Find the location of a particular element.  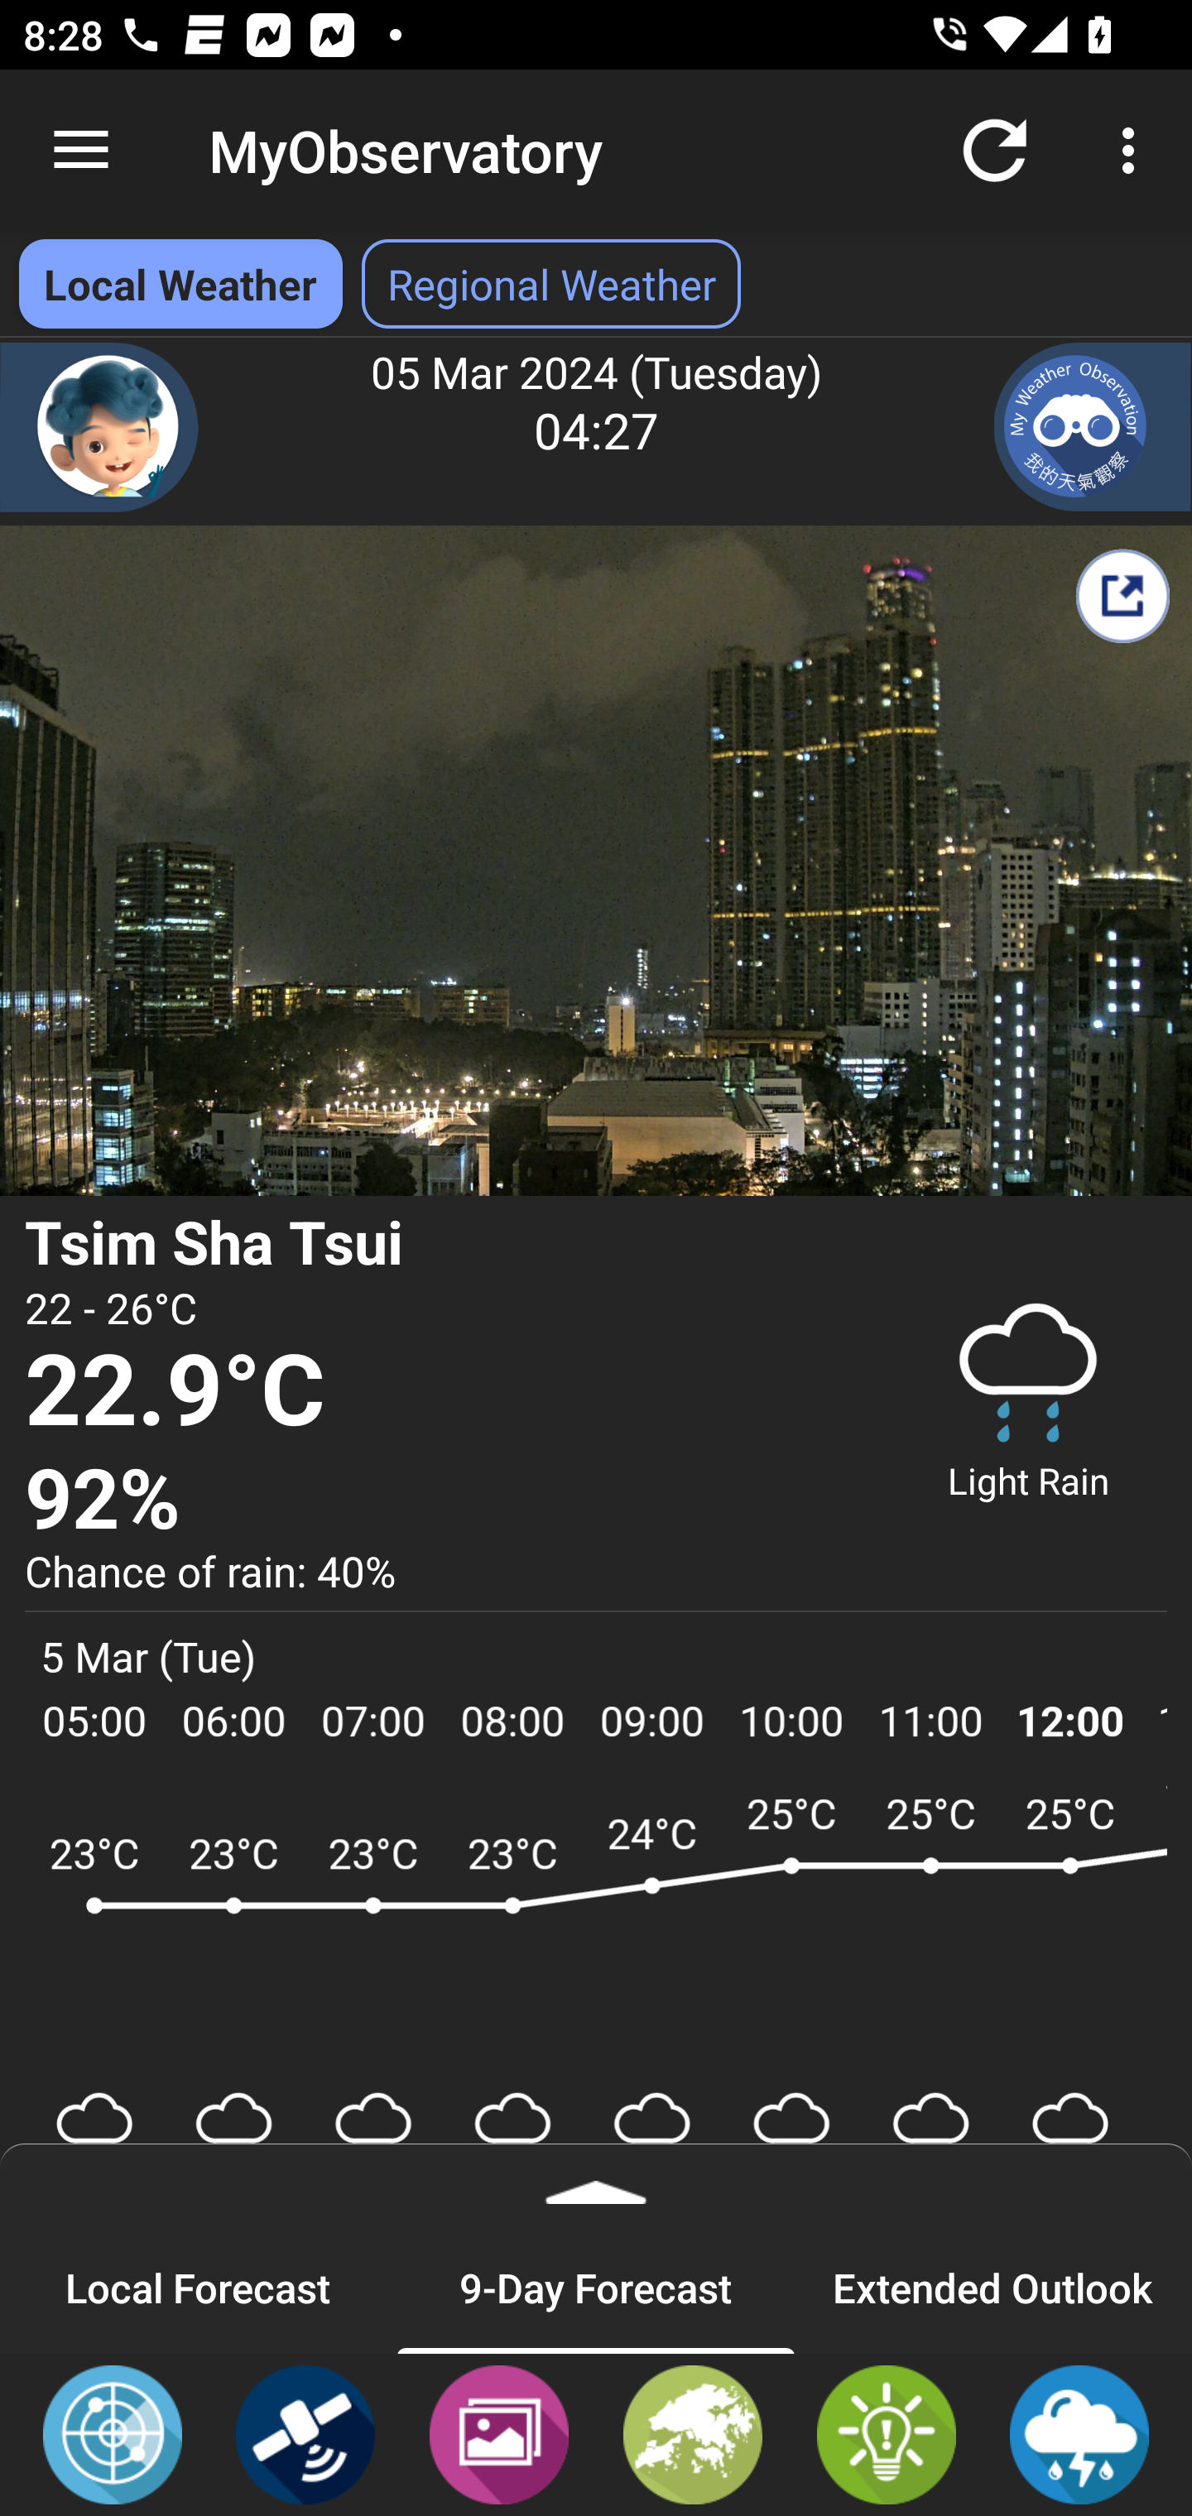

Chatbot is located at coordinates (99, 427).